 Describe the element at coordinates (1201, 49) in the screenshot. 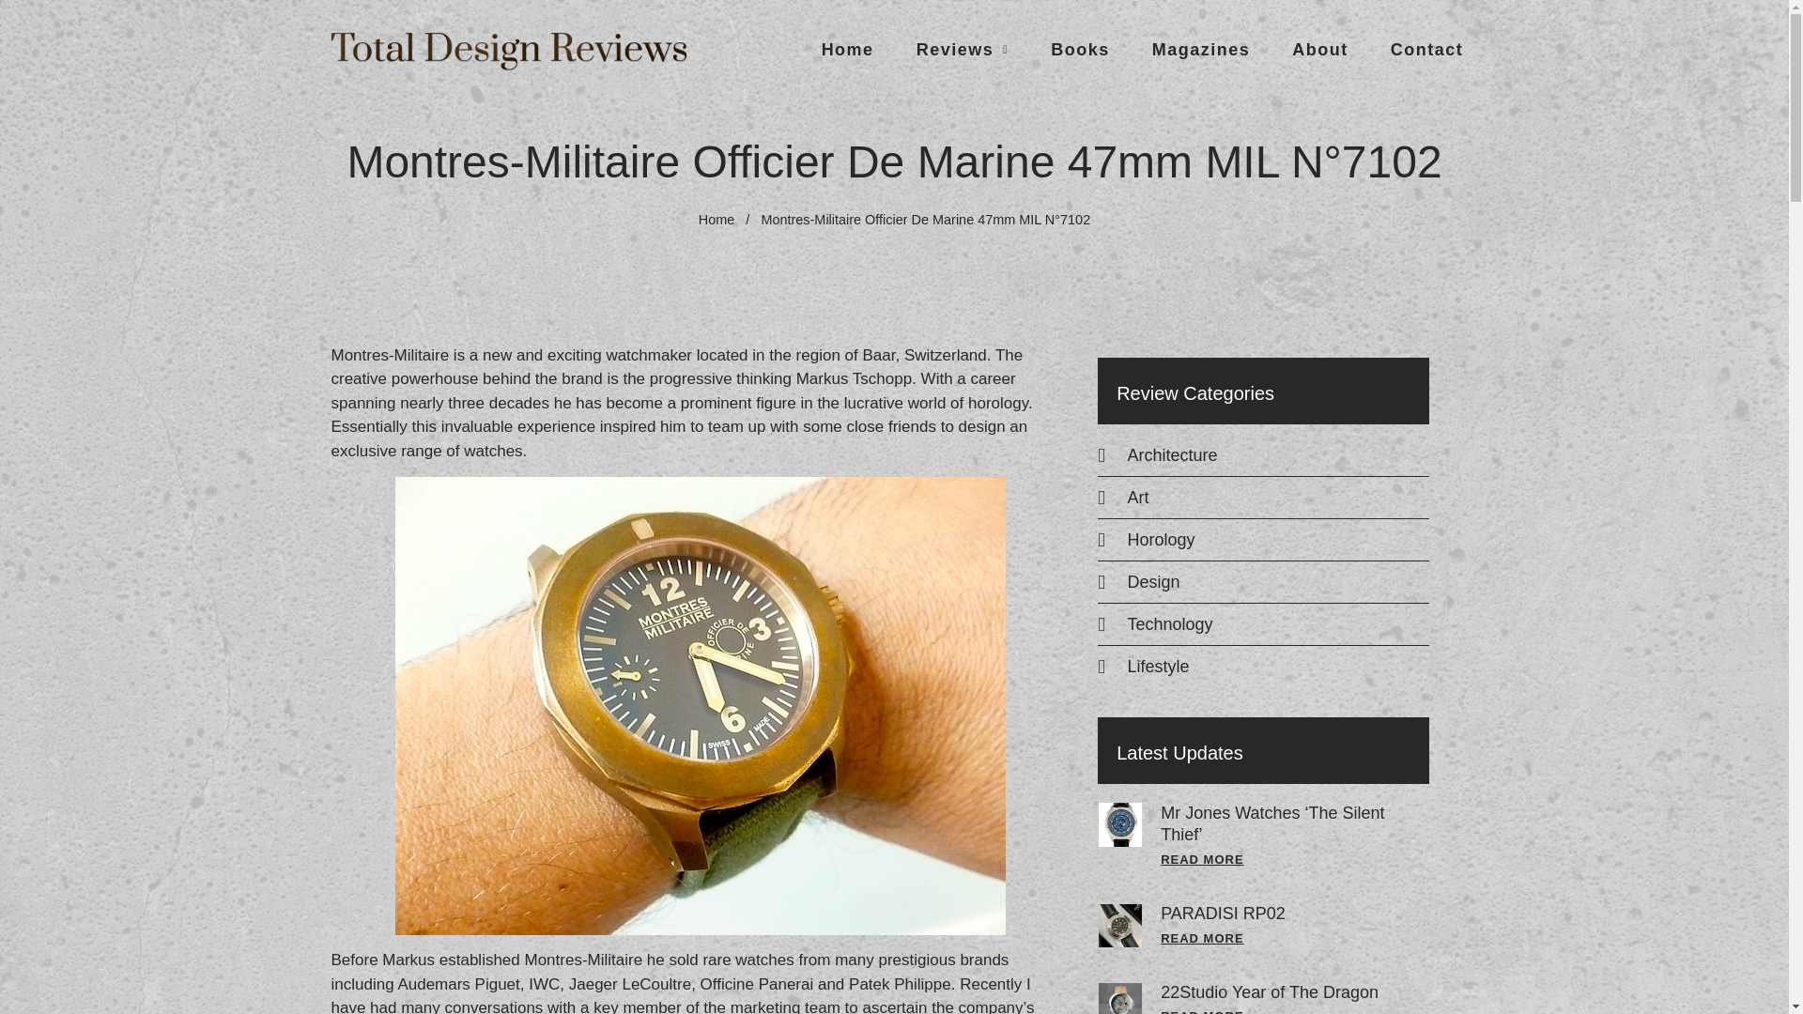

I see `Magazines` at that location.